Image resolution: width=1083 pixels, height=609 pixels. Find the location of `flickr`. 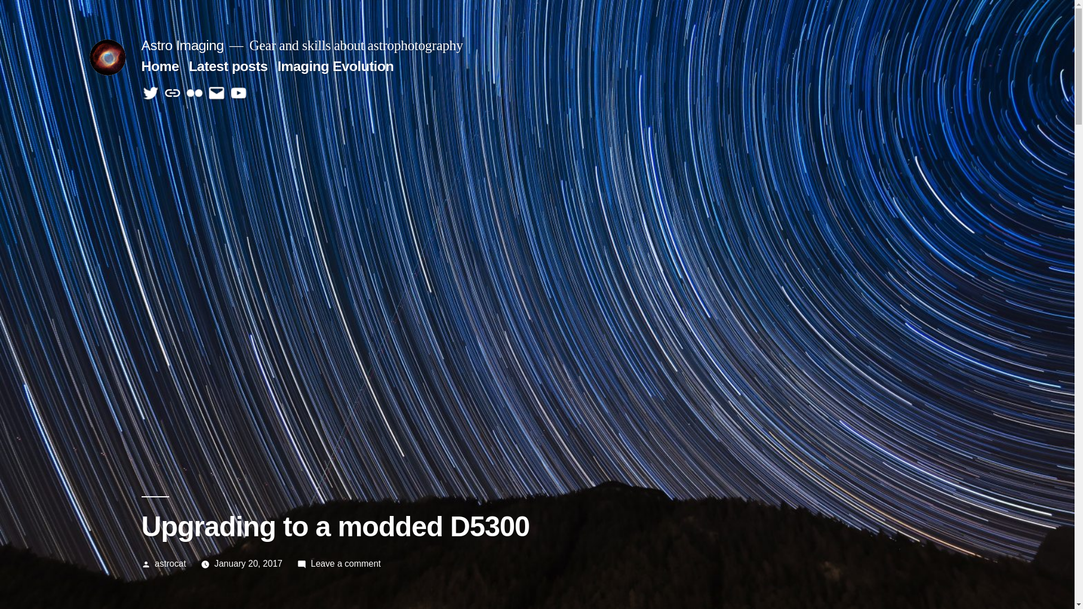

flickr is located at coordinates (195, 94).